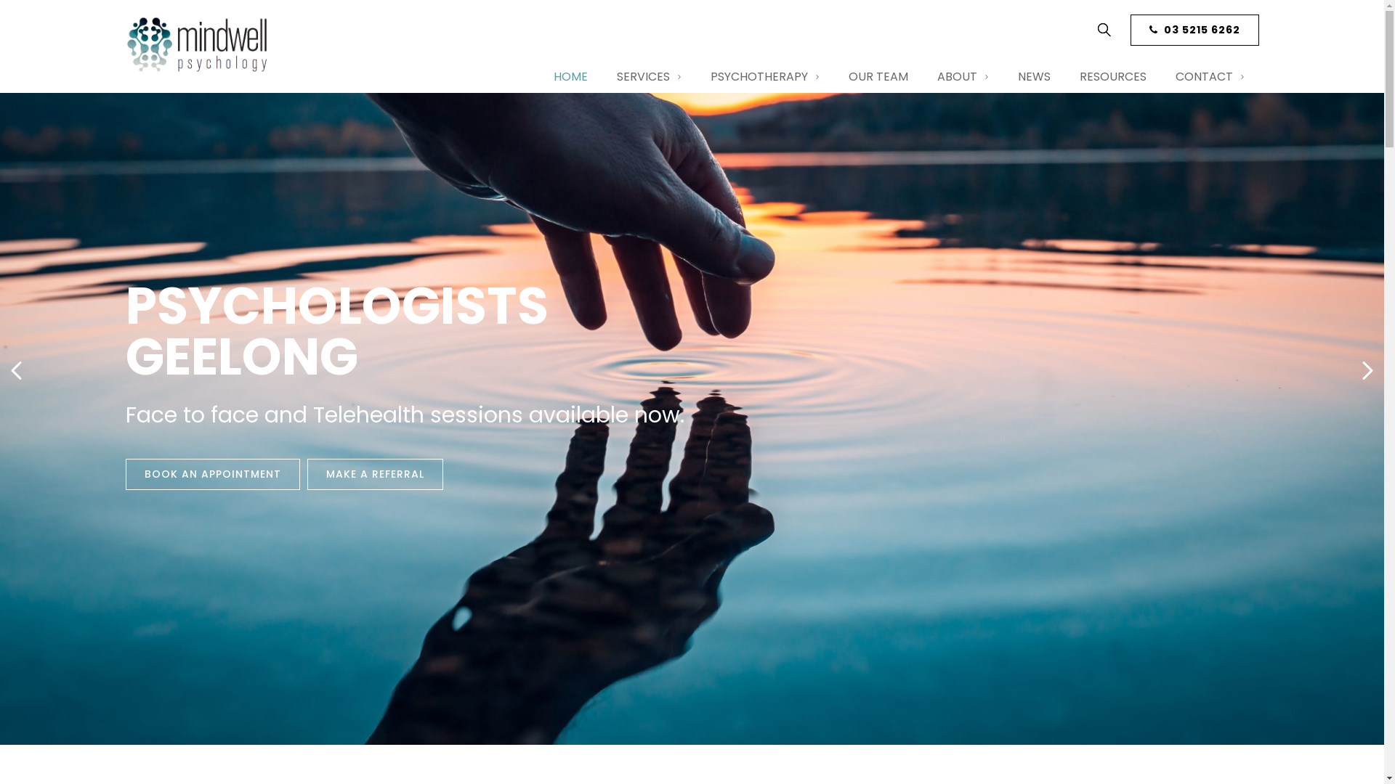 The height and width of the screenshot is (784, 1395). Describe the element at coordinates (603, 498) in the screenshot. I see `MAKE A REFERRAL` at that location.